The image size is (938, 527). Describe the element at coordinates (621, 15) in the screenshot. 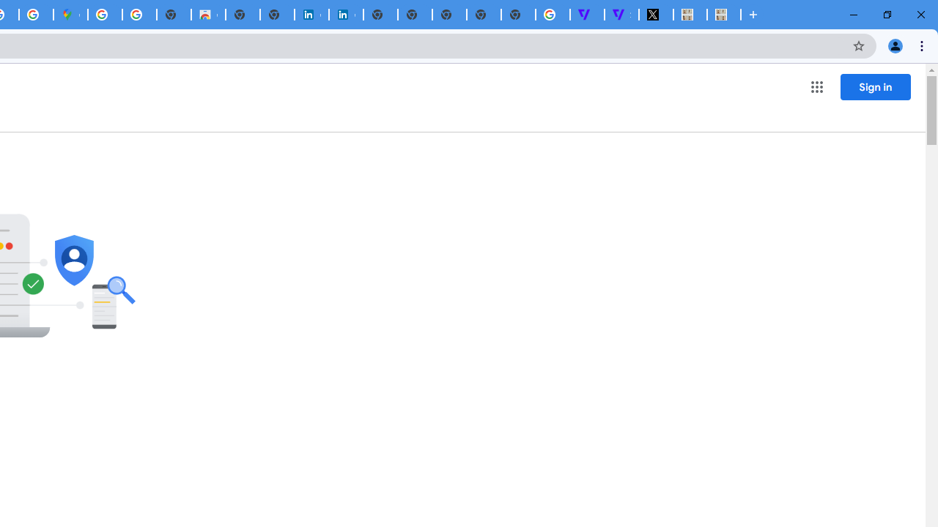

I see `Streaming - The Verge` at that location.